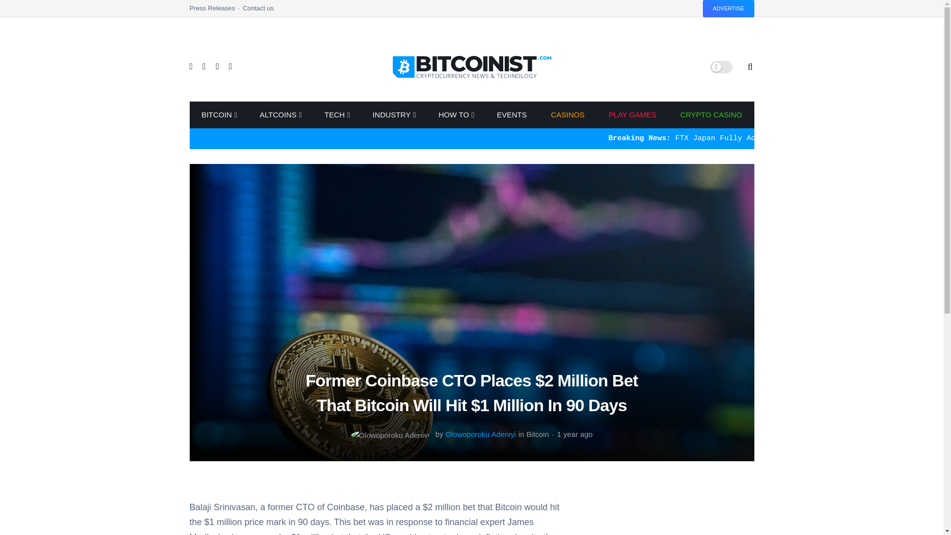  I want to click on TECH, so click(337, 115).